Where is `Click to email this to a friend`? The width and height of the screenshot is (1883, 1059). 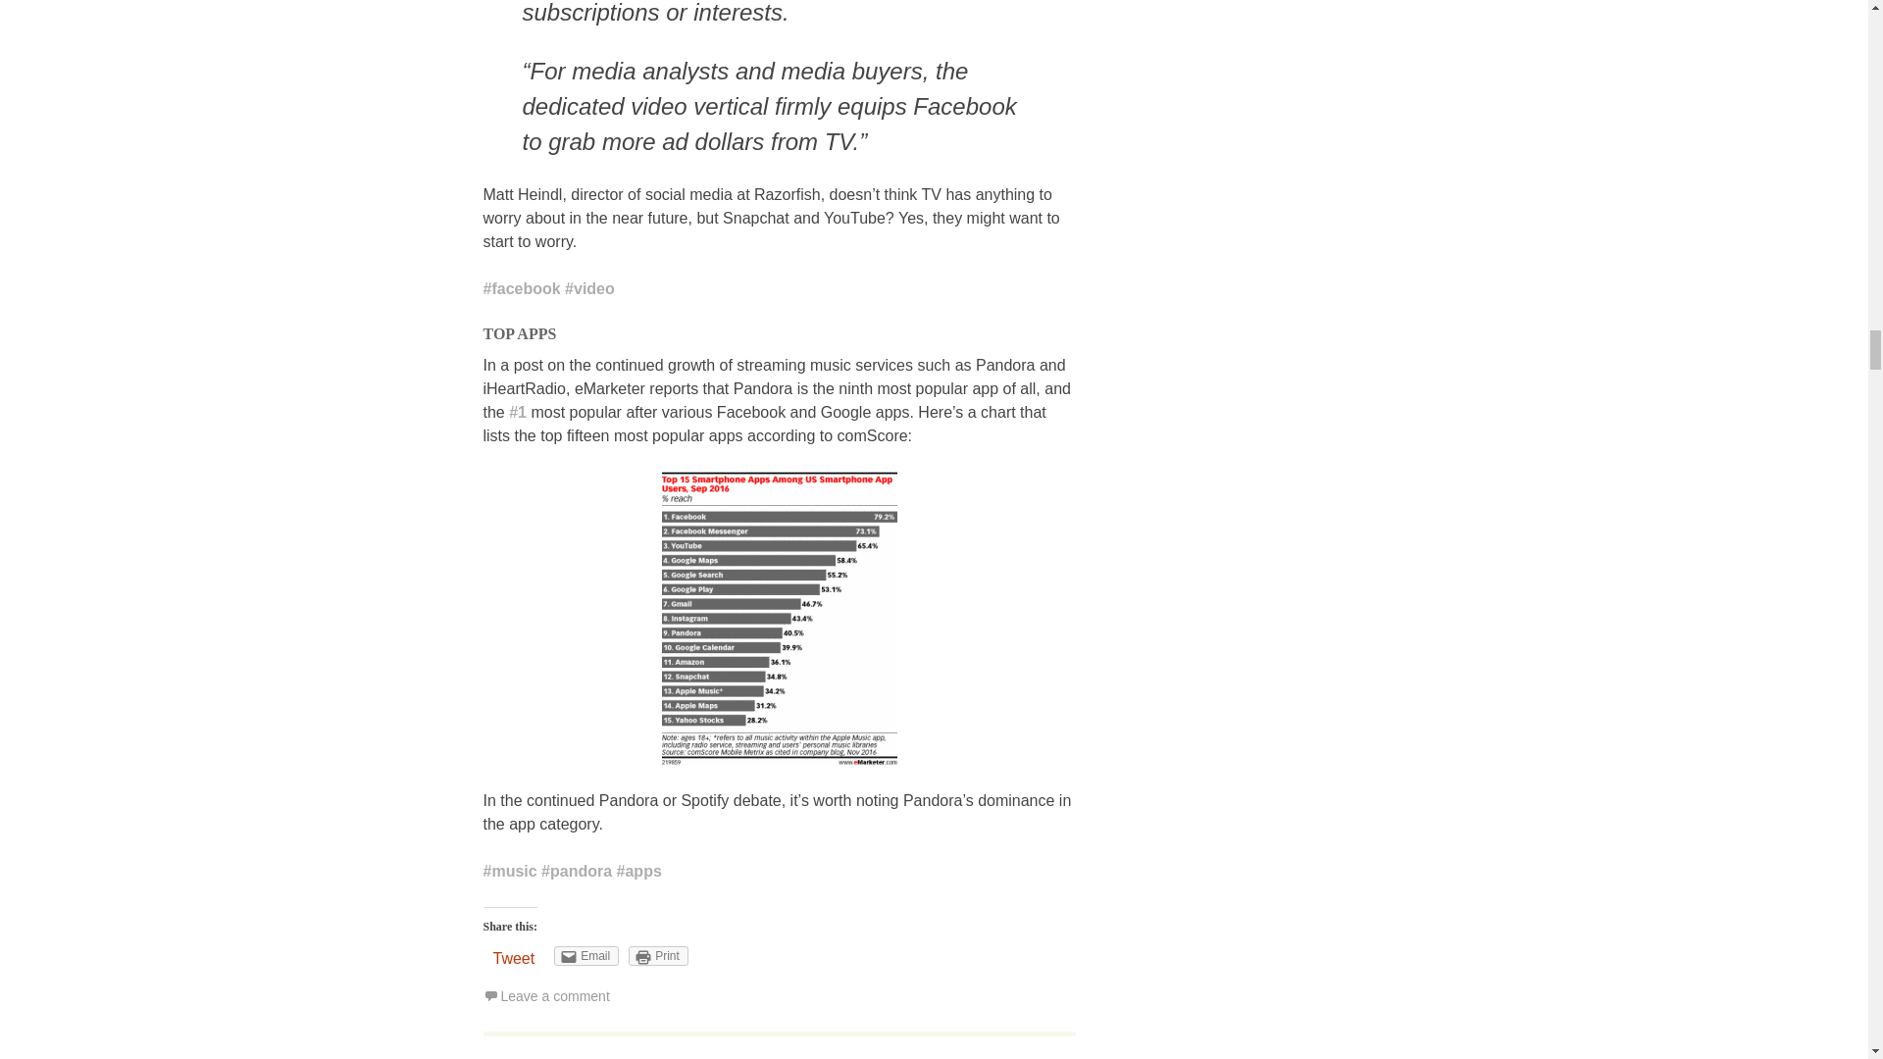
Click to email this to a friend is located at coordinates (586, 955).